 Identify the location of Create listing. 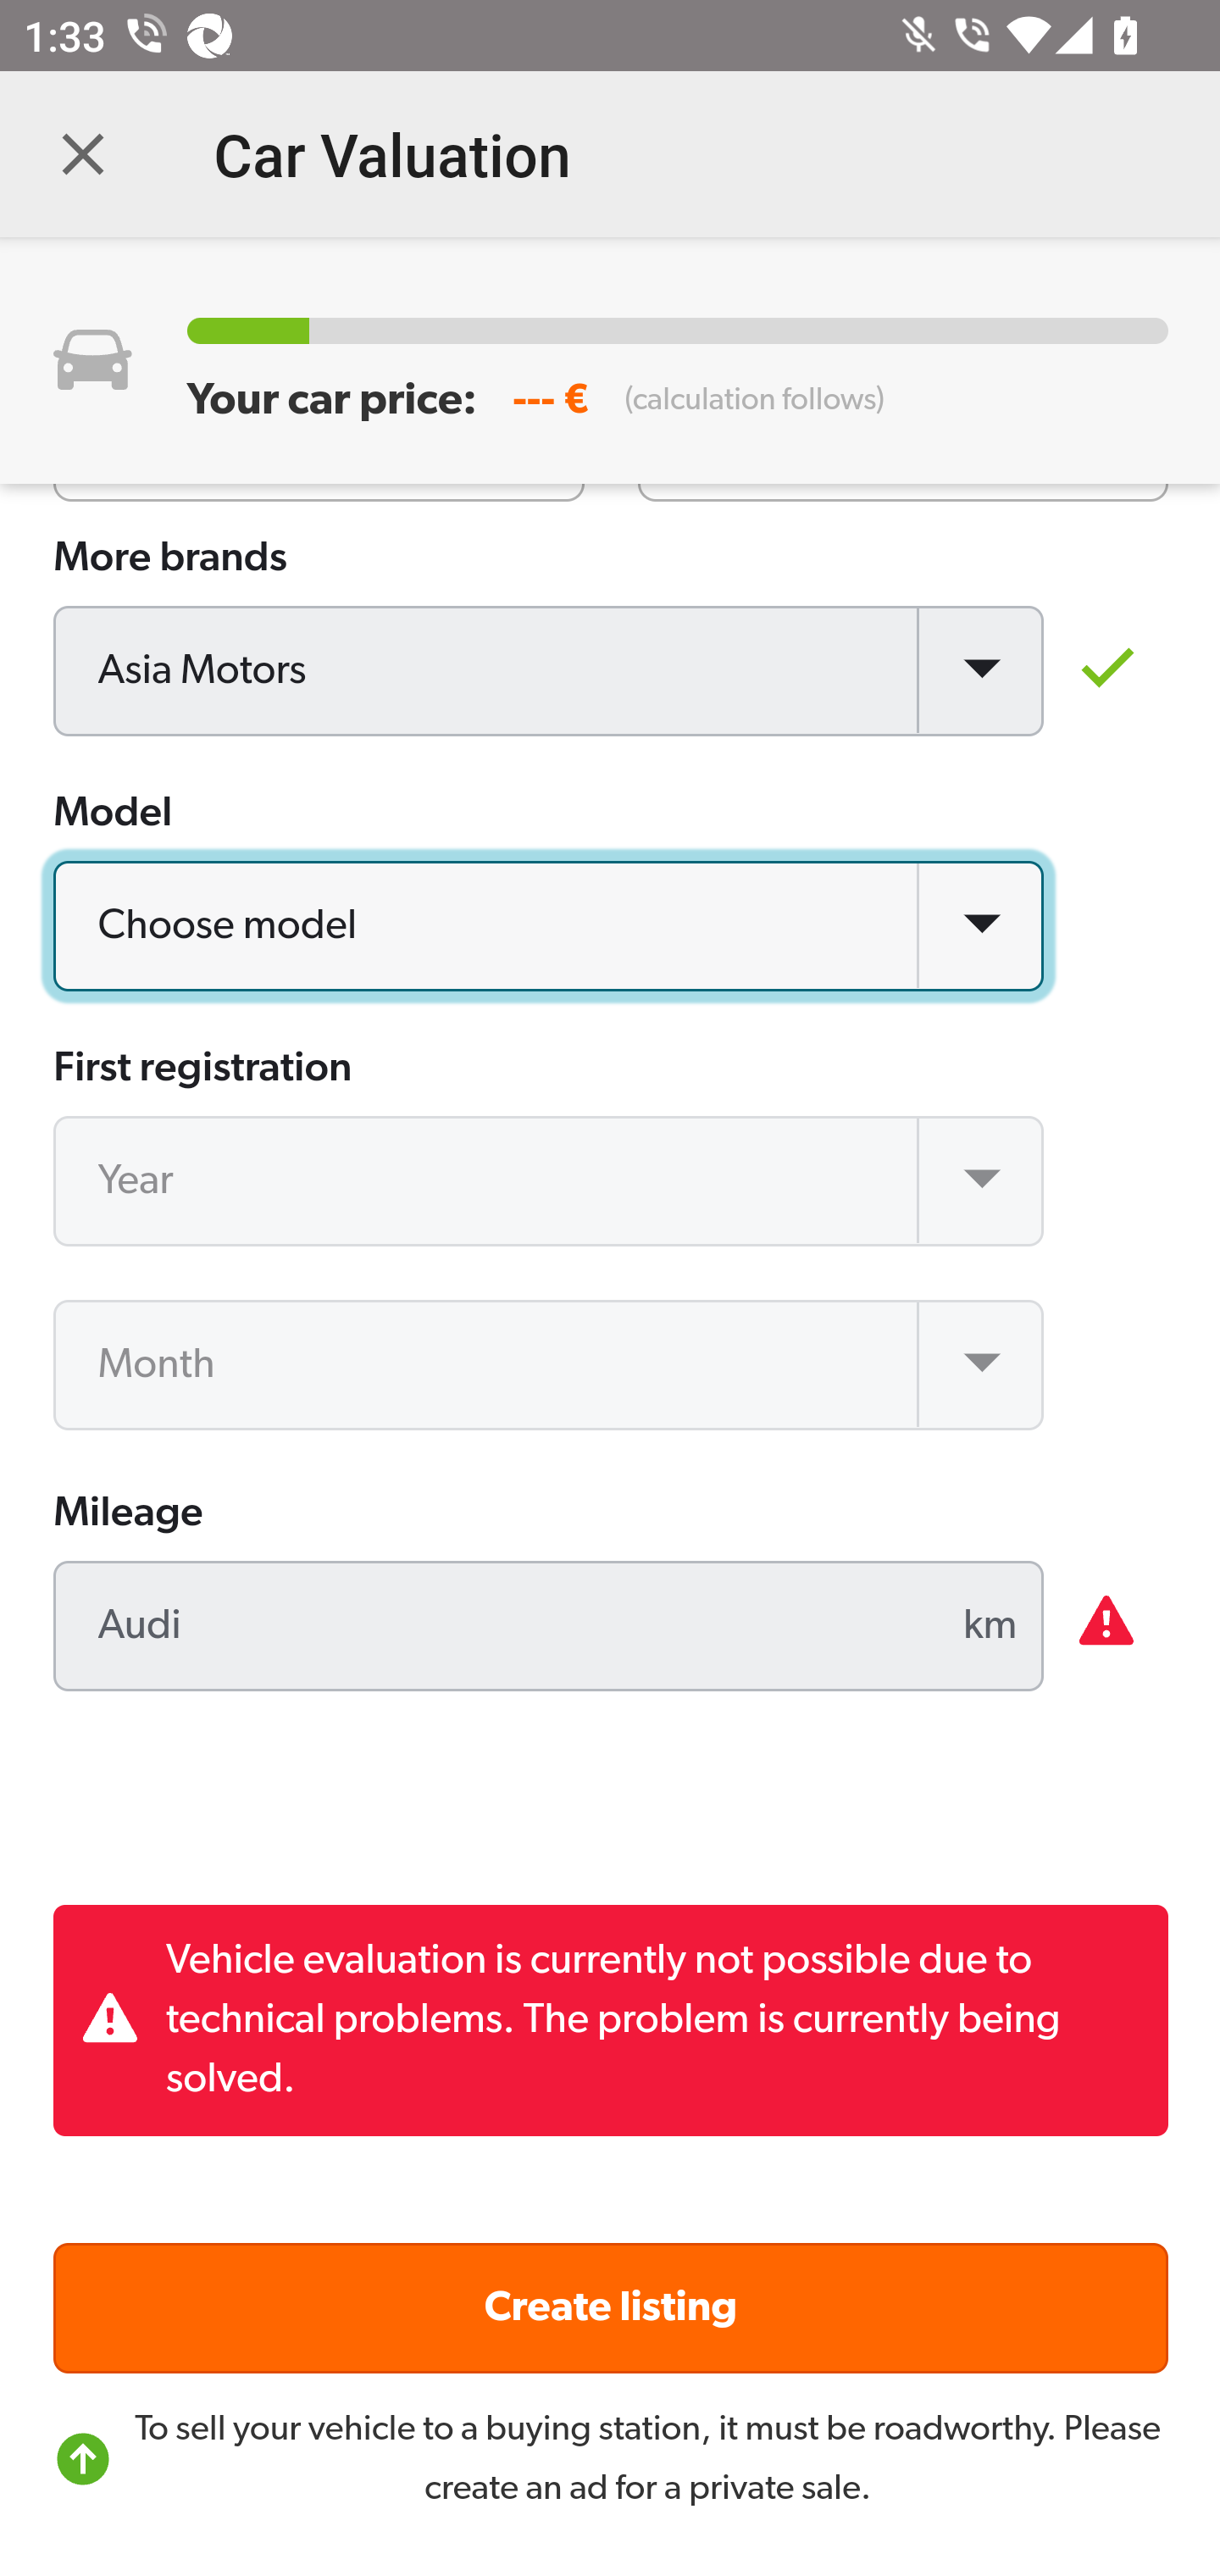
(612, 2308).